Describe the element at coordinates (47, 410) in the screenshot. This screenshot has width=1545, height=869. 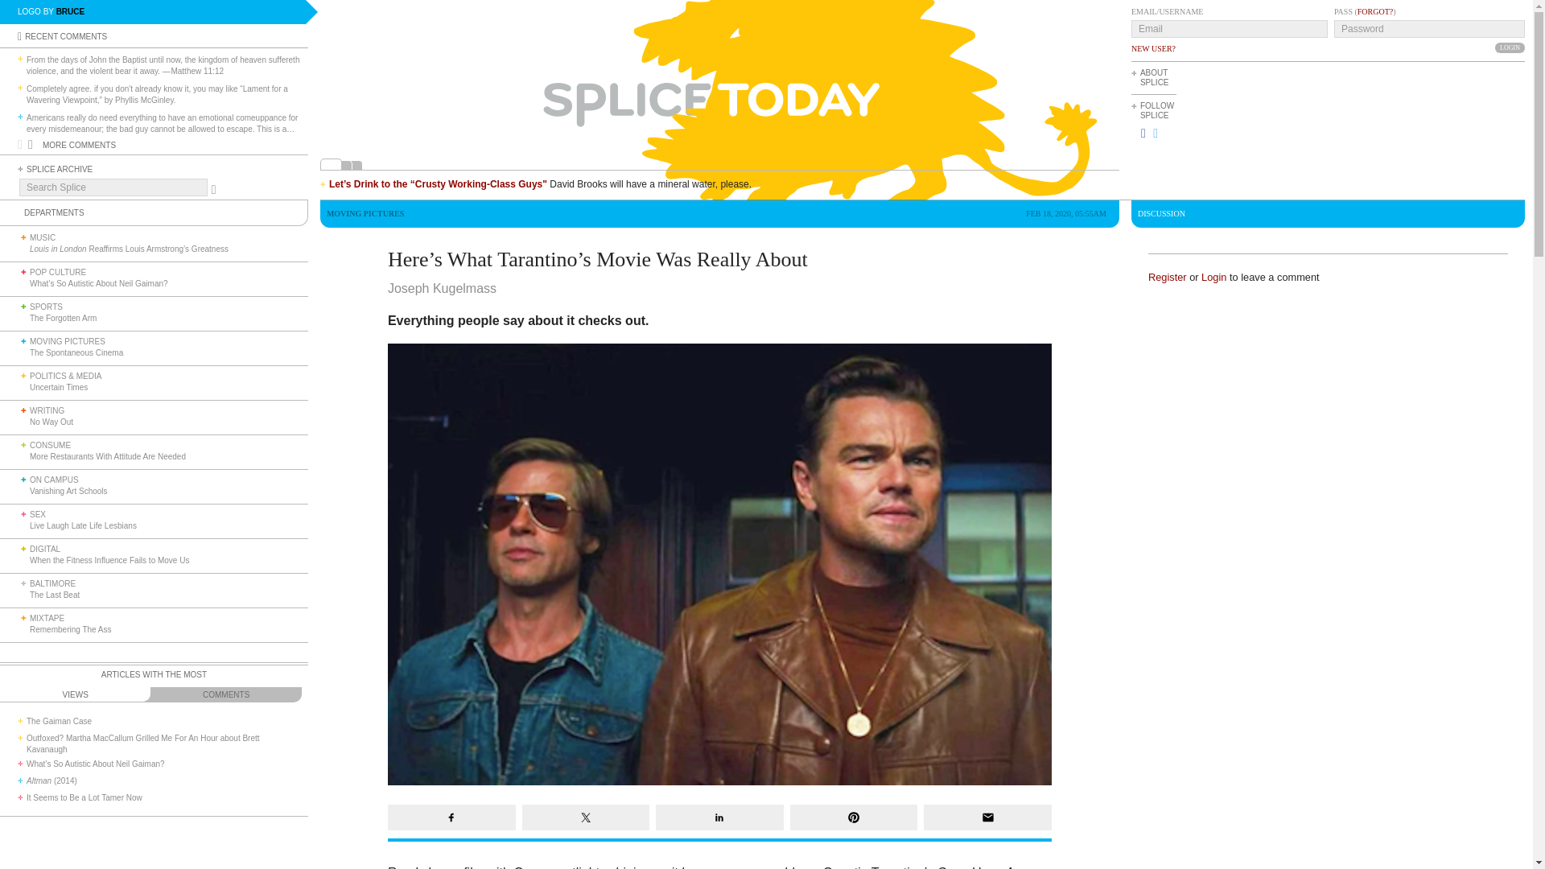
I see `WRITING` at that location.